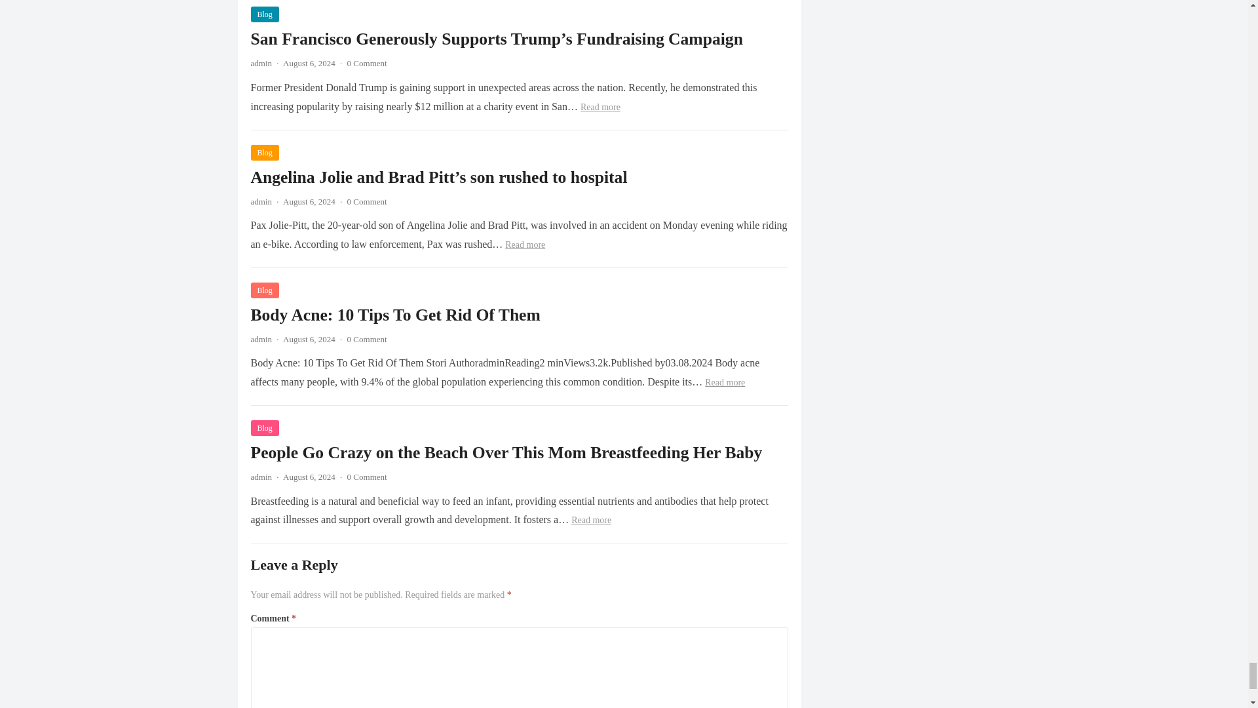 The width and height of the screenshot is (1258, 708). What do you see at coordinates (394, 315) in the screenshot?
I see `Body Acne: 10 Tips To Get Rid Of Them` at bounding box center [394, 315].